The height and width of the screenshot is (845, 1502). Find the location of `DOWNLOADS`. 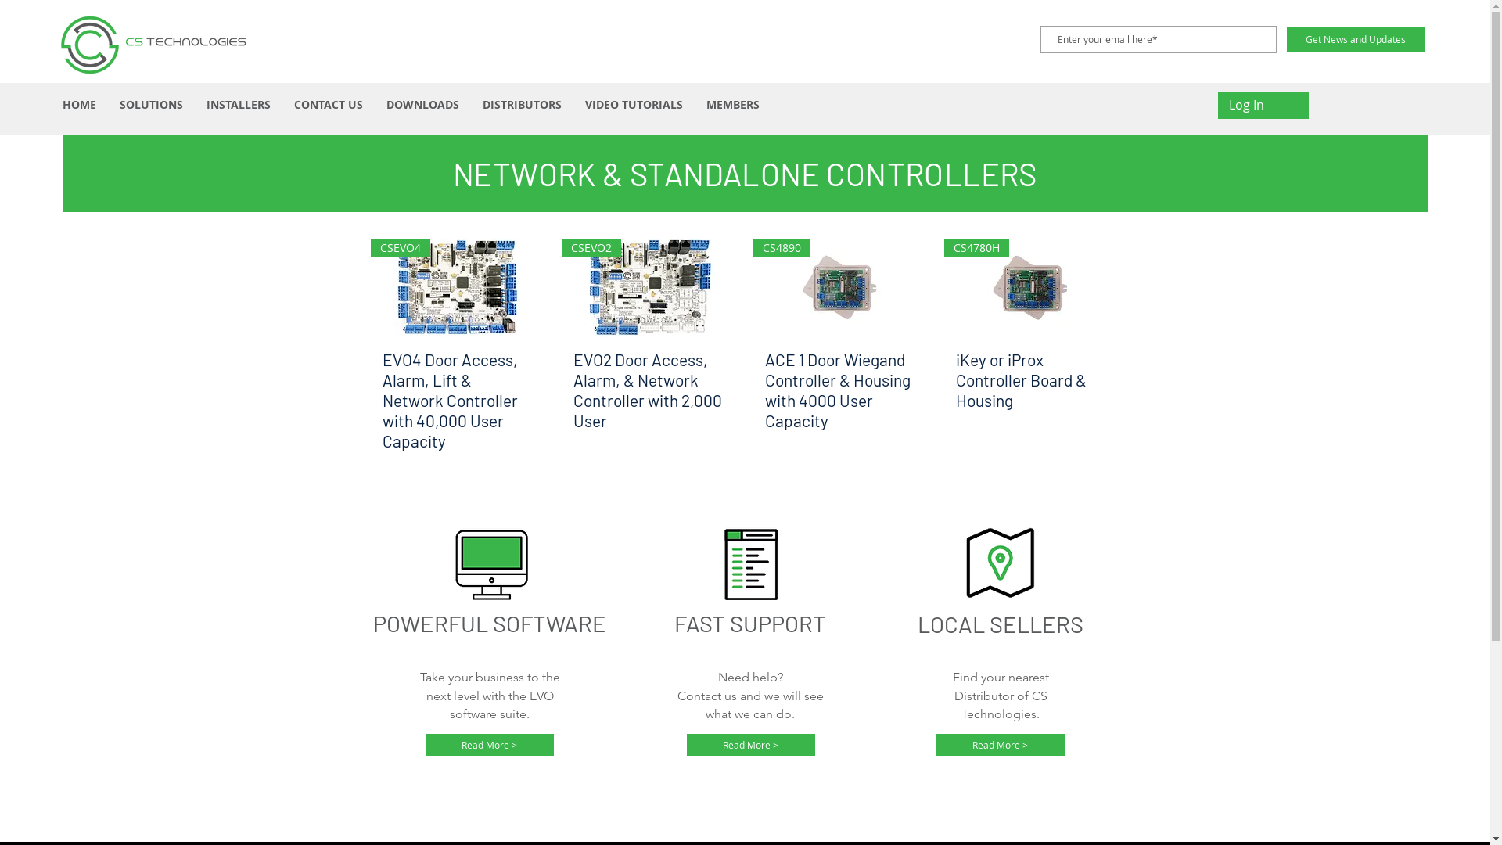

DOWNLOADS is located at coordinates (422, 105).